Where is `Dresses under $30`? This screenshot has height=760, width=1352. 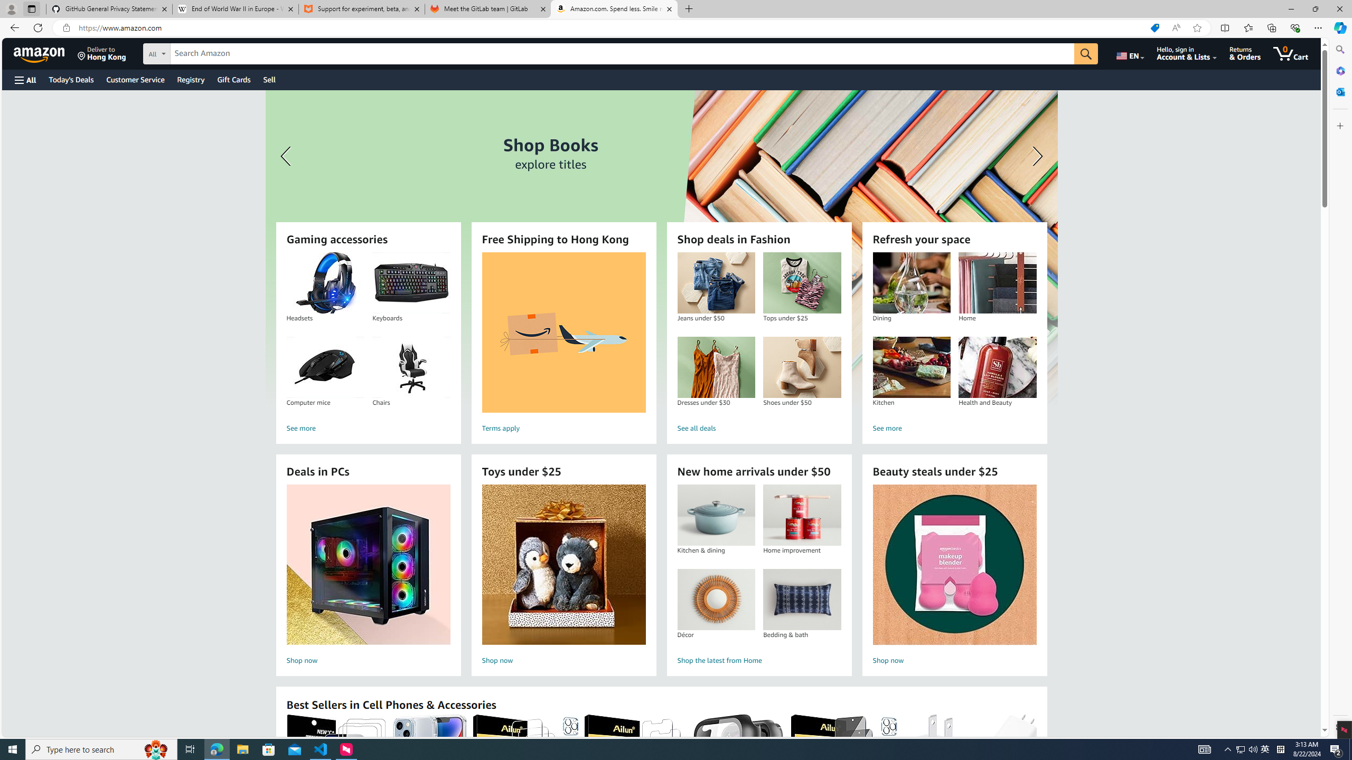 Dresses under $30 is located at coordinates (716, 367).